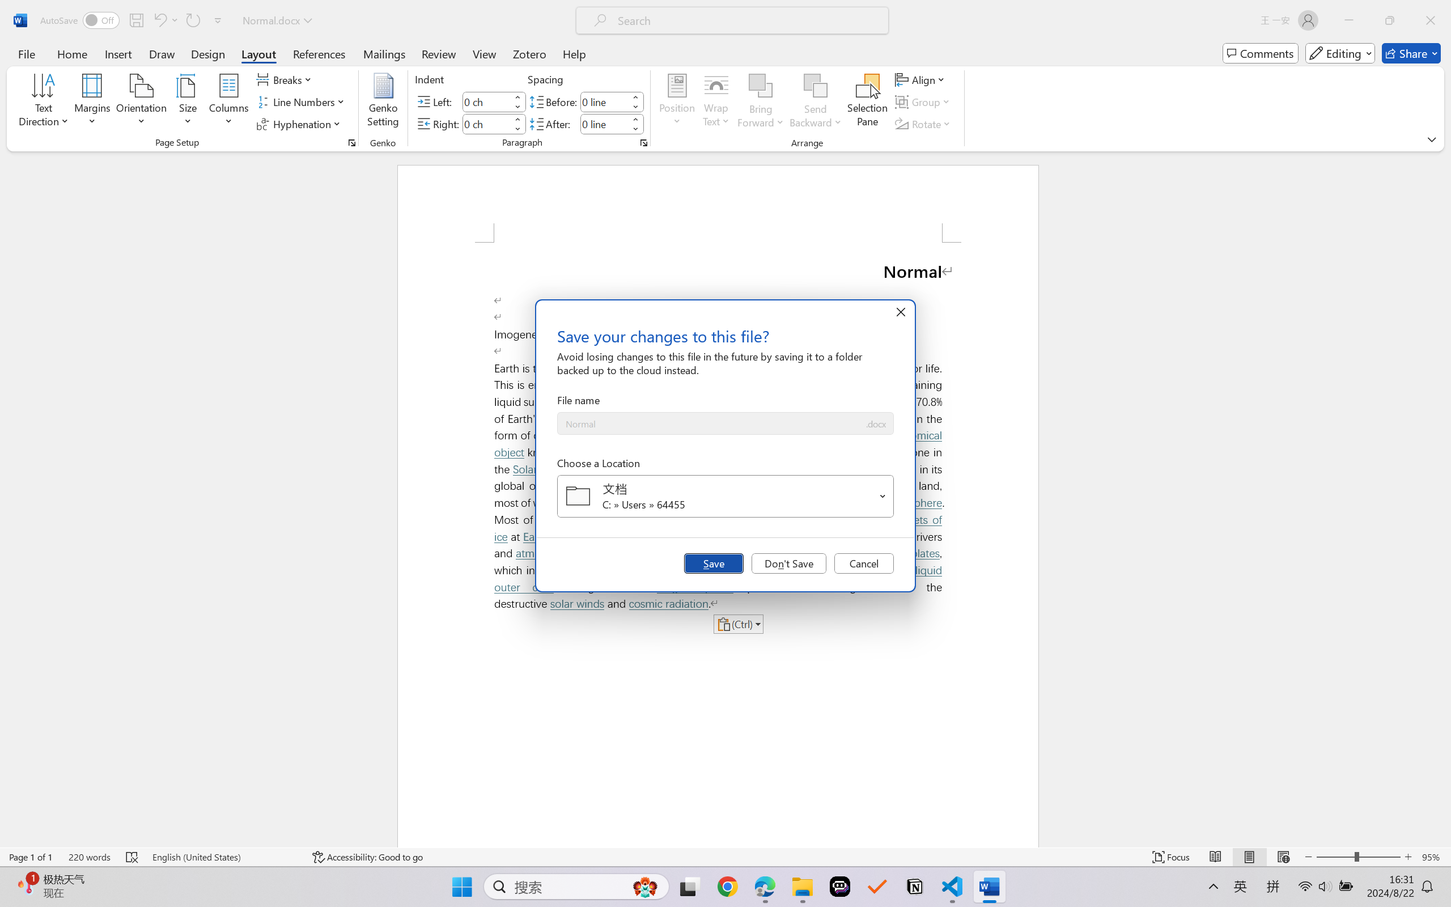 This screenshot has height=907, width=1451. What do you see at coordinates (883, 495) in the screenshot?
I see `Open` at bounding box center [883, 495].